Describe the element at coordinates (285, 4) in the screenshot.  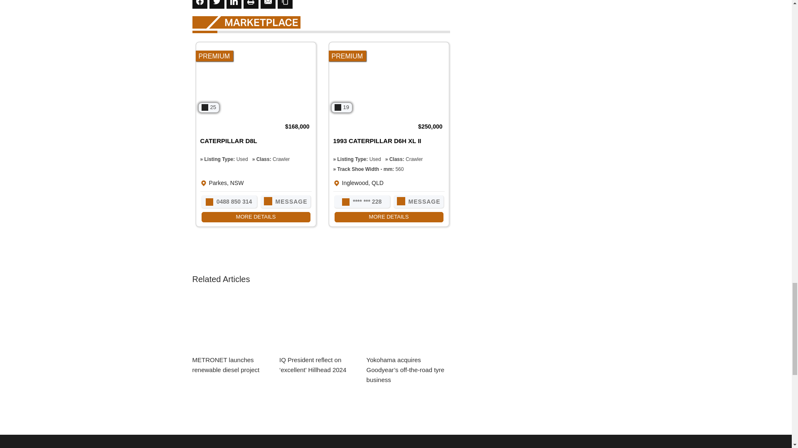
I see `Share on Copy Link` at that location.